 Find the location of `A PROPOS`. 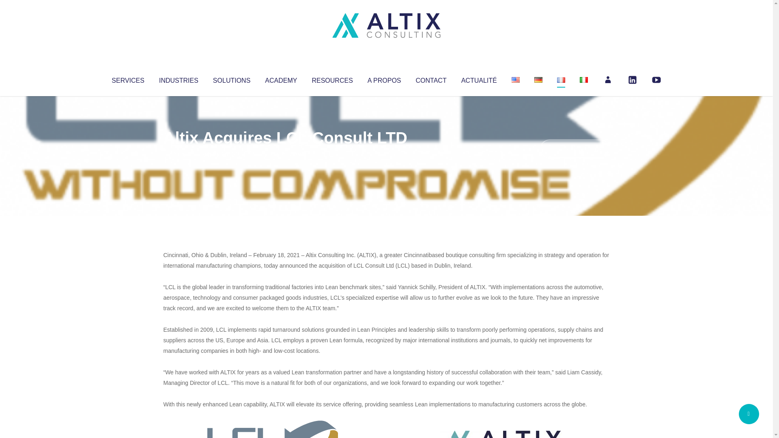

A PROPOS is located at coordinates (384, 79).